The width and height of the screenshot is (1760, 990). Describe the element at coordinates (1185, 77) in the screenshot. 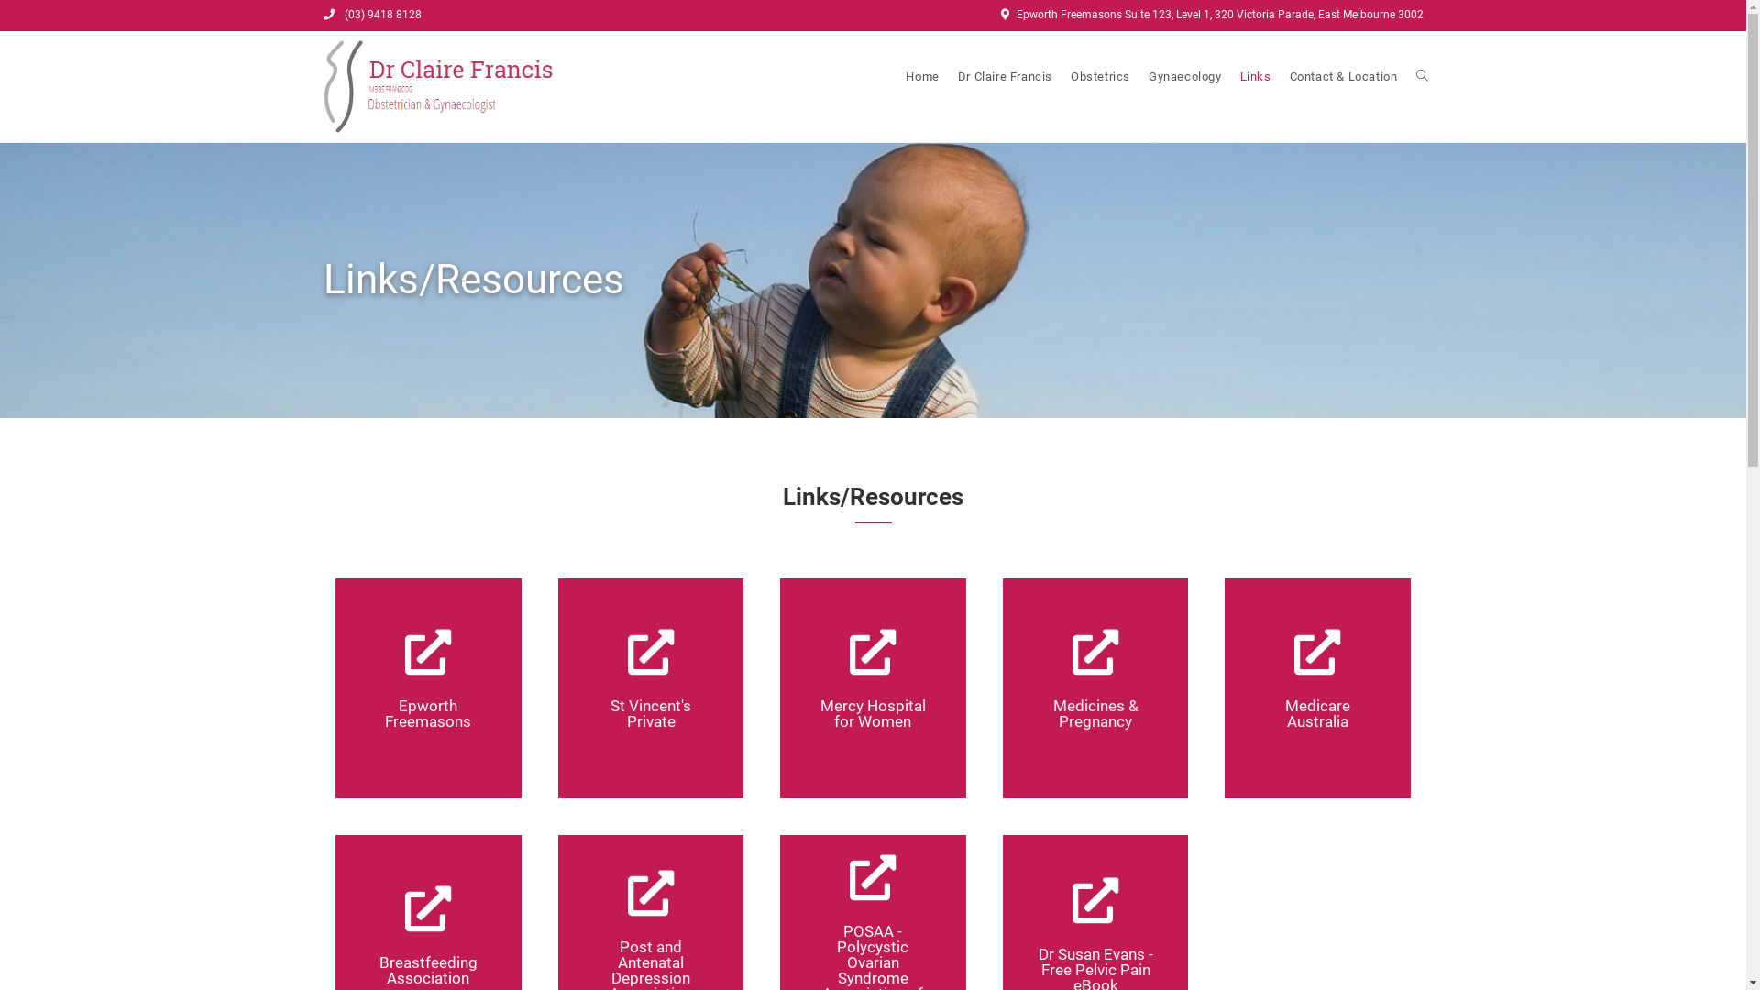

I see `Gynaecology` at that location.